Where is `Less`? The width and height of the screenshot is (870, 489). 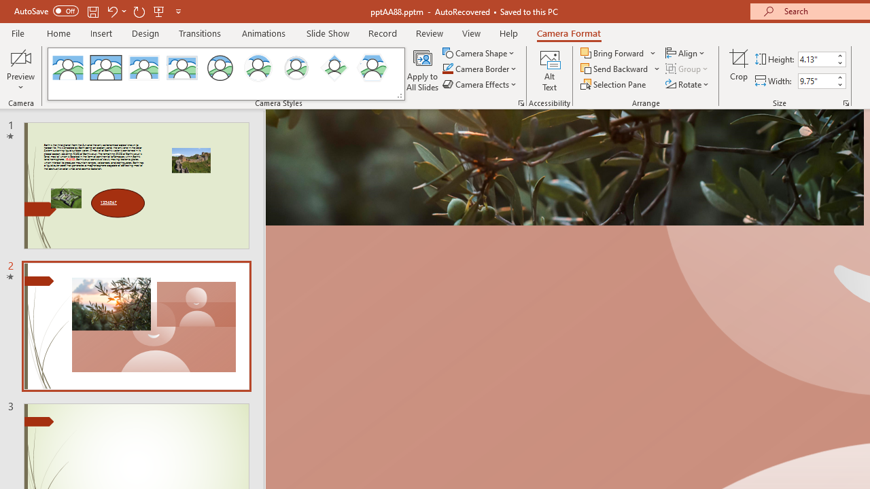 Less is located at coordinates (840, 84).